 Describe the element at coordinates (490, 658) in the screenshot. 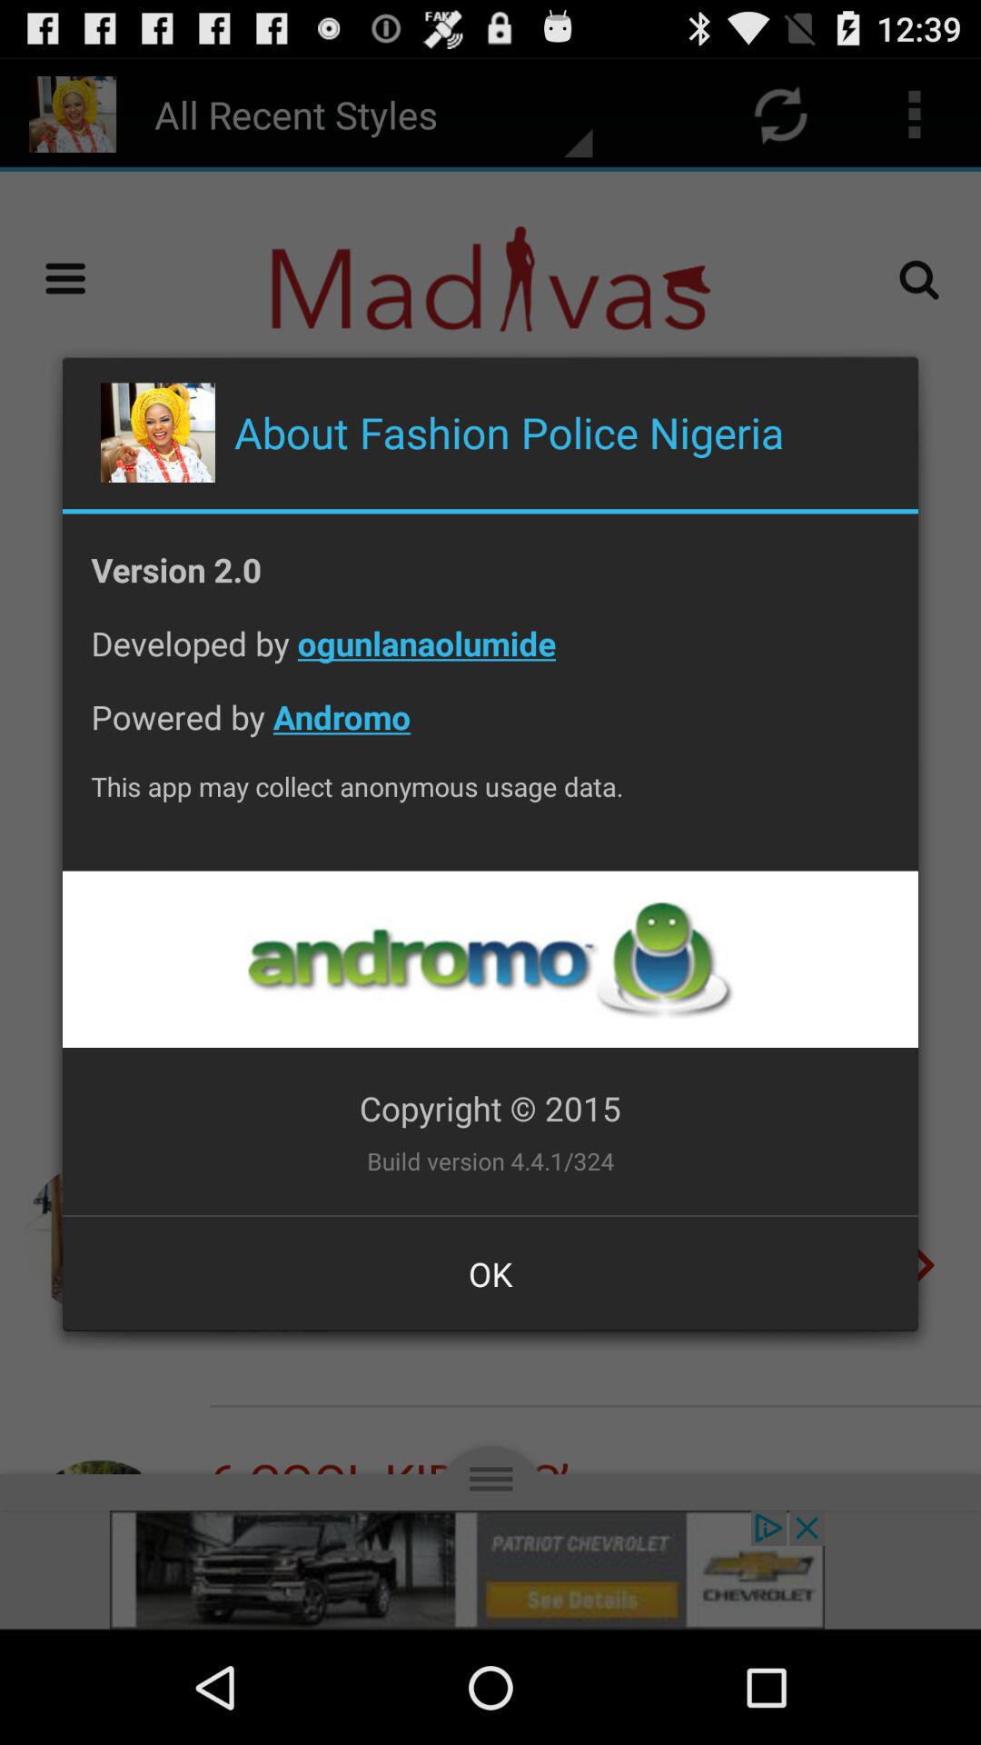

I see `jump until developed by ogunlanaolumide app` at that location.